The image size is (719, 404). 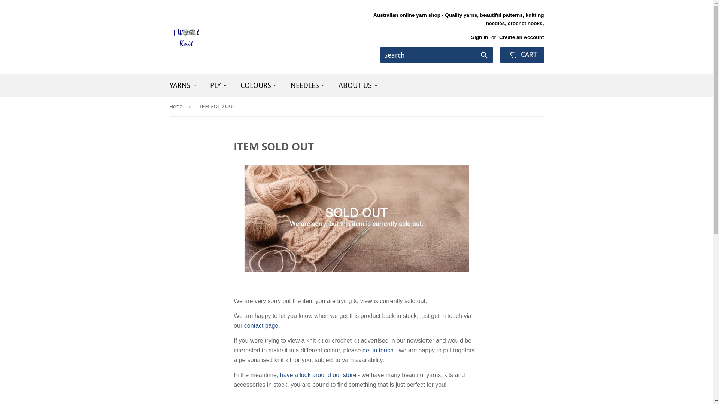 I want to click on get in touch, so click(x=378, y=350).